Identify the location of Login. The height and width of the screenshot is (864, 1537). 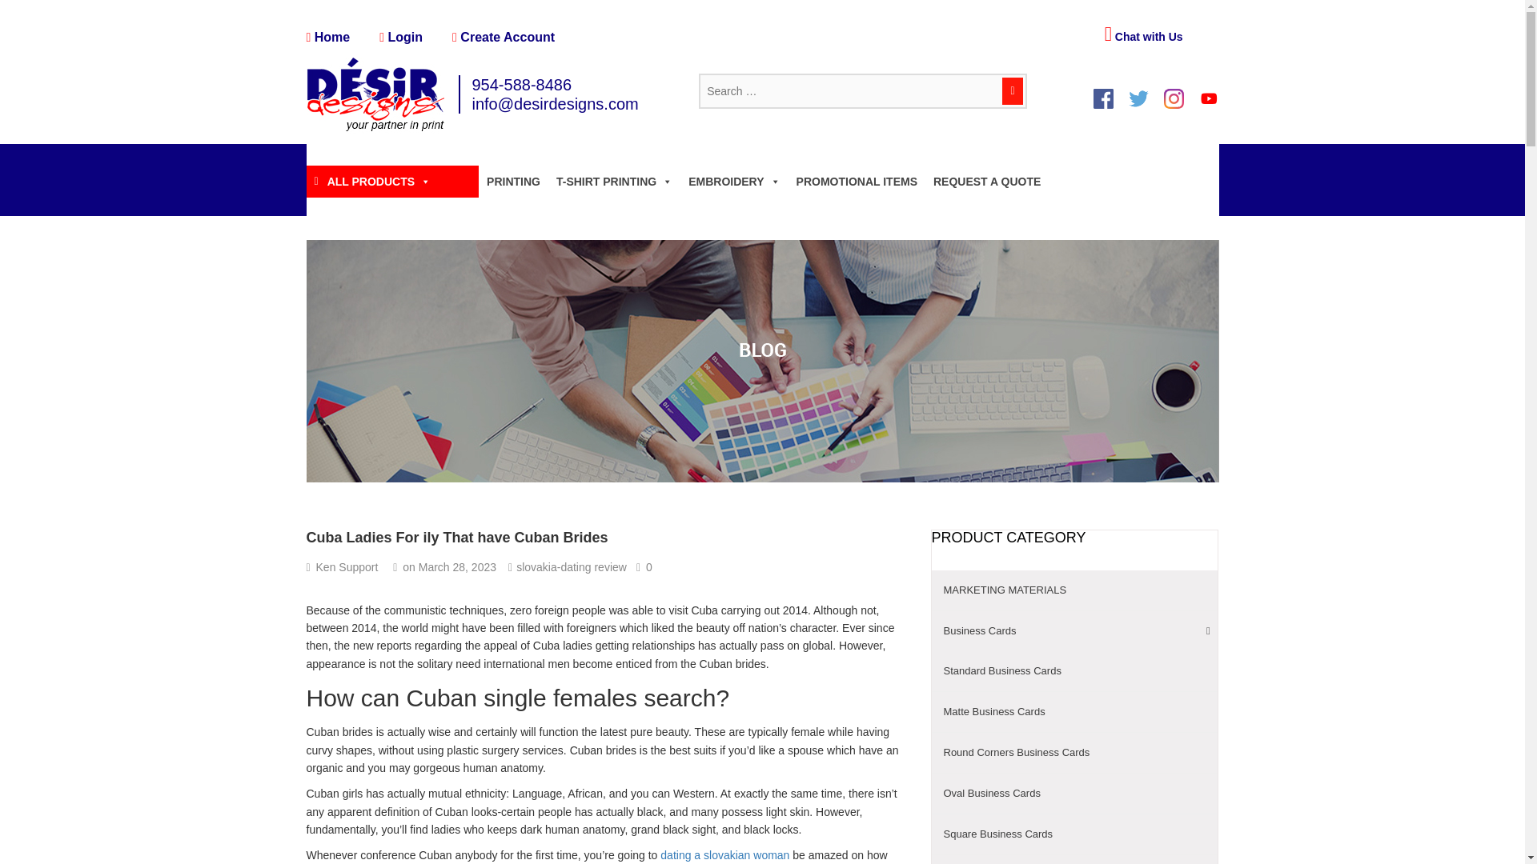
(401, 37).